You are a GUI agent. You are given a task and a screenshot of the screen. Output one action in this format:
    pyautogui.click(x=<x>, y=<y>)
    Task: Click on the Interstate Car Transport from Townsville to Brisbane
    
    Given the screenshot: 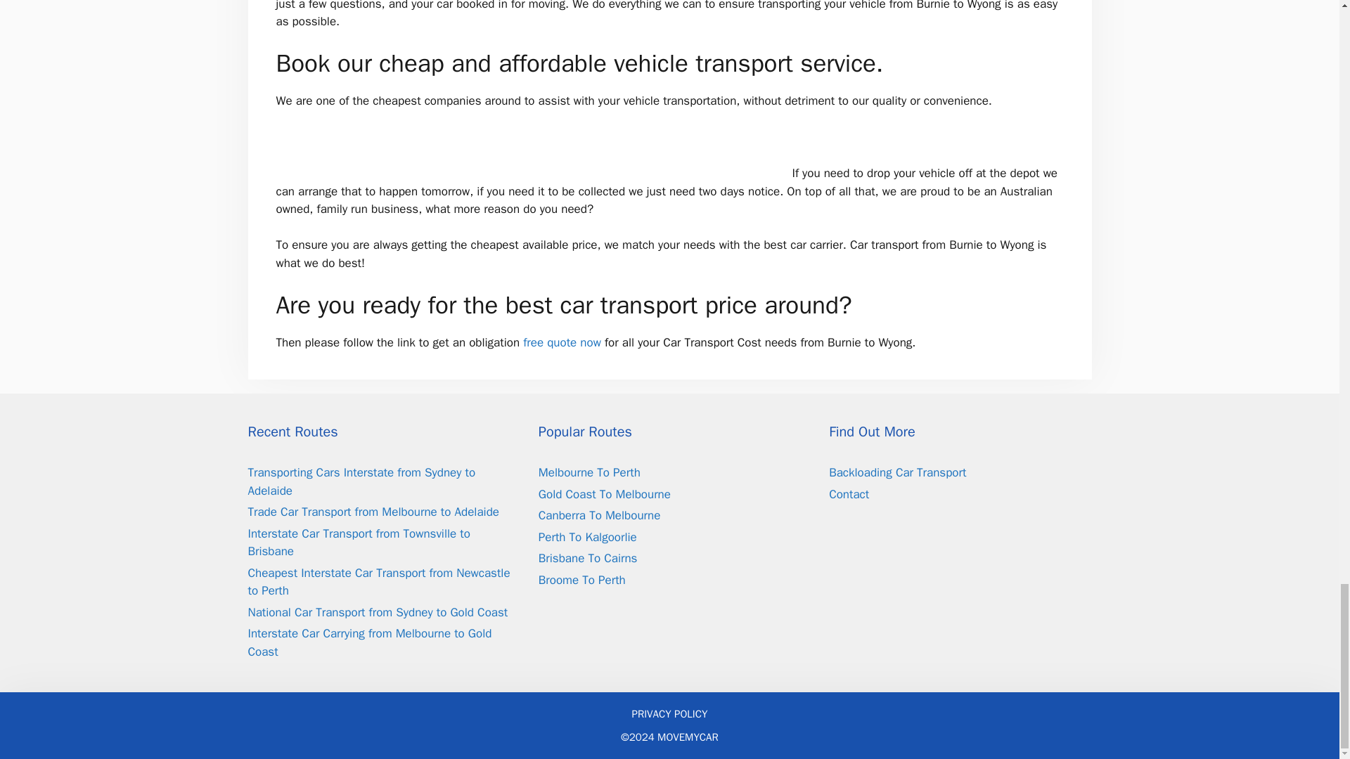 What is the action you would take?
    pyautogui.click(x=359, y=543)
    